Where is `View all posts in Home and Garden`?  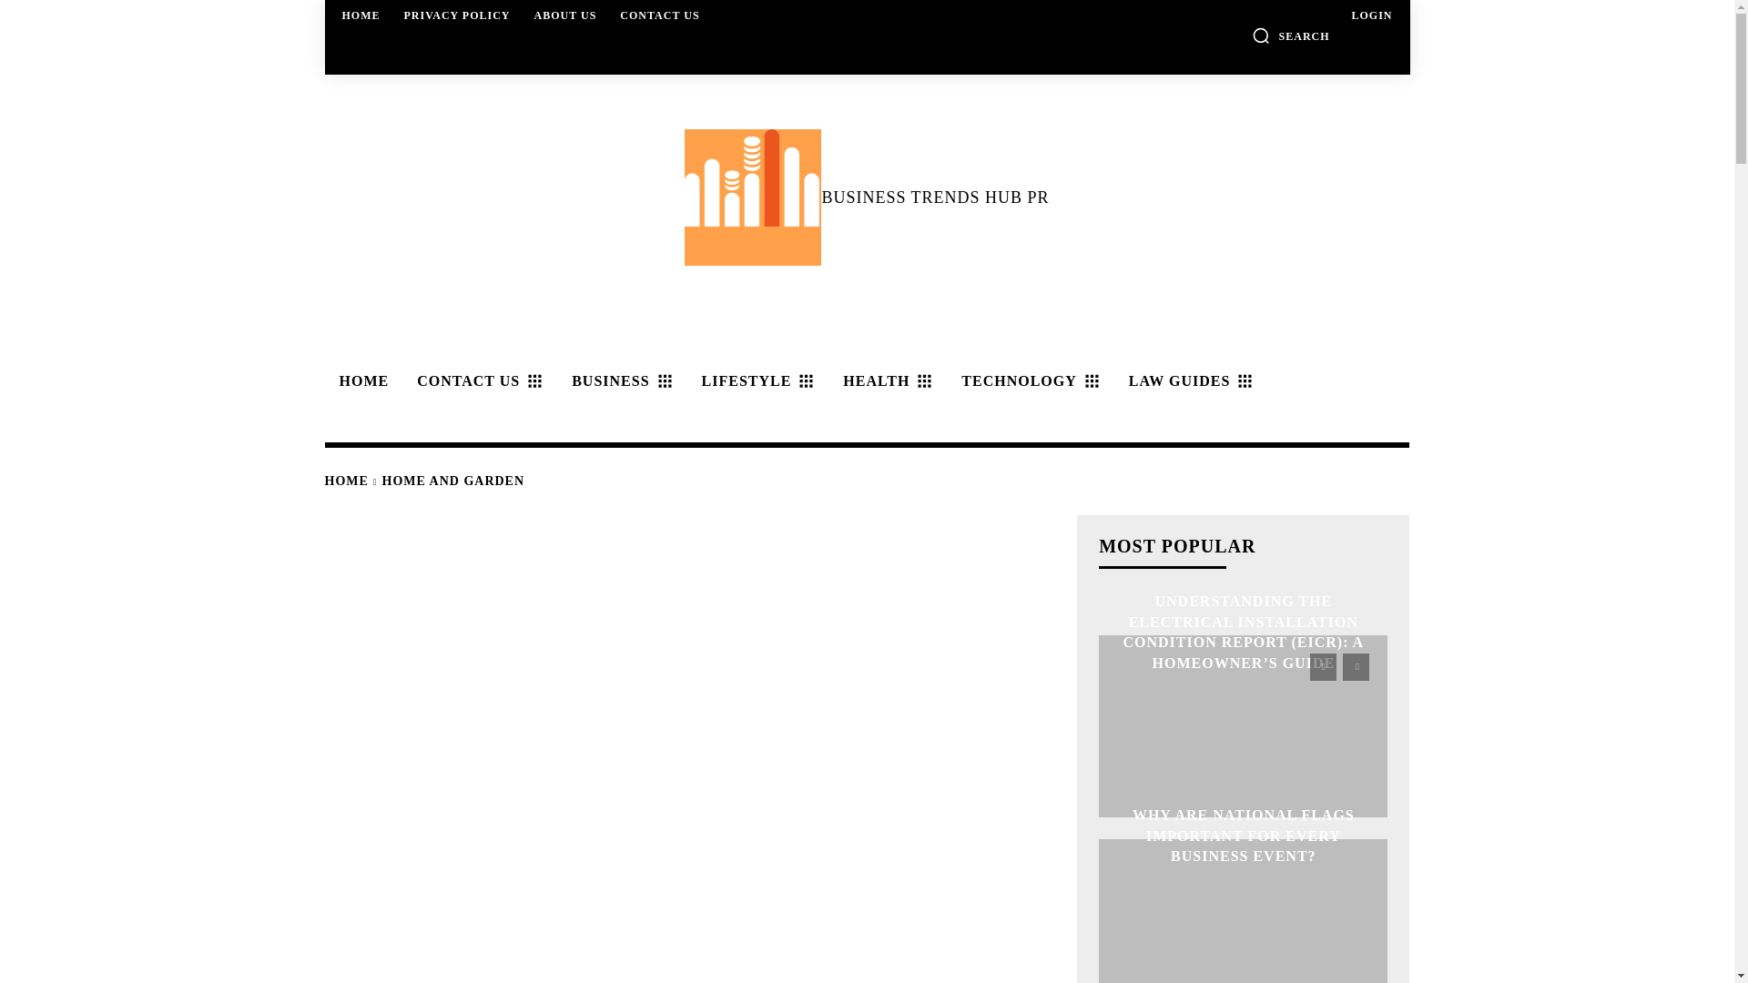
View all posts in Home and Garden is located at coordinates (453, 481).